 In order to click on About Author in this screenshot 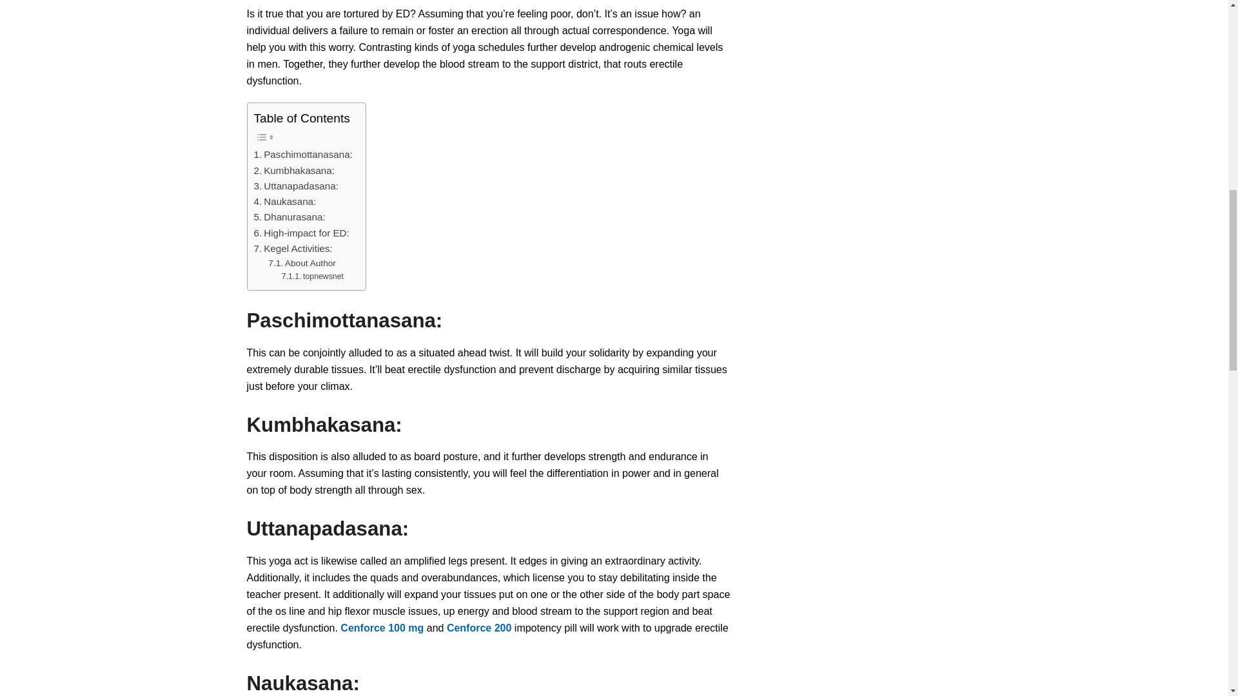, I will do `click(302, 264)`.